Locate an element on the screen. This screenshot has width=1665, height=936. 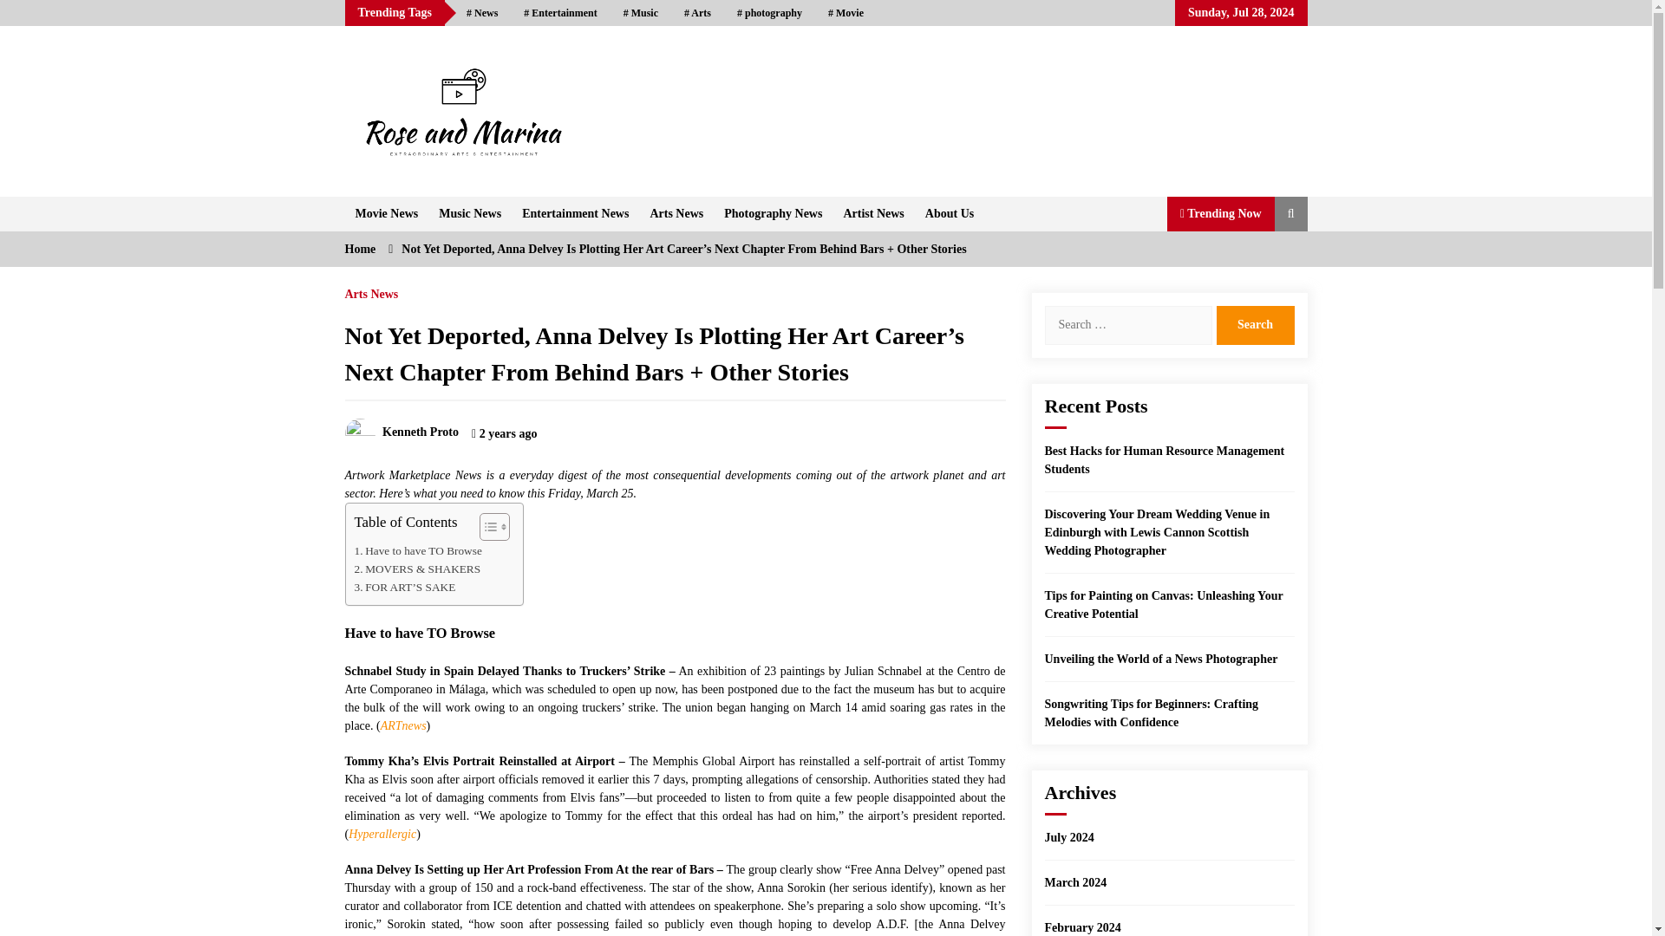
About Us is located at coordinates (949, 212).